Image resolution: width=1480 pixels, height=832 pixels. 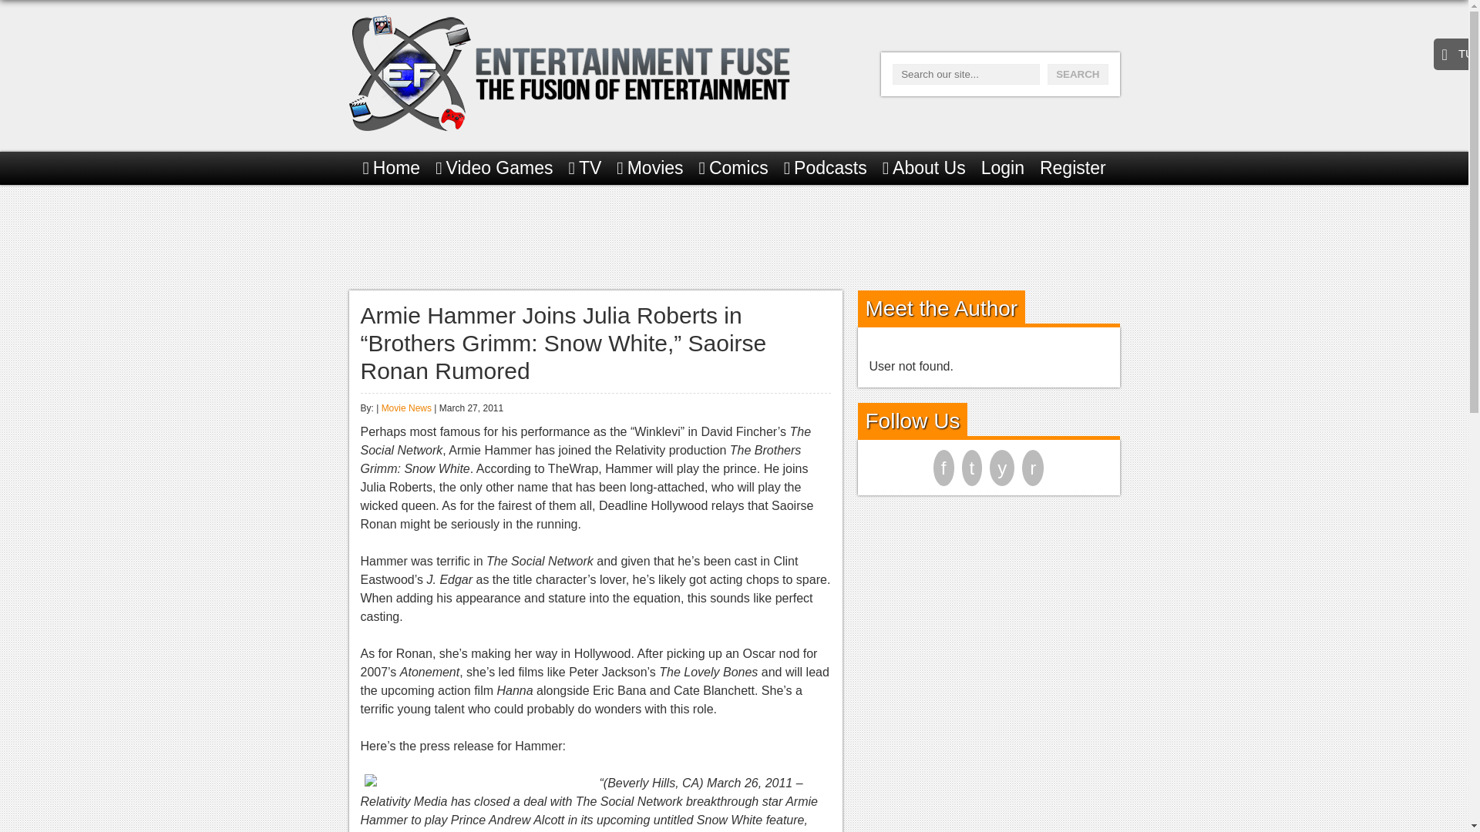 What do you see at coordinates (493, 168) in the screenshot?
I see `Video Games` at bounding box center [493, 168].